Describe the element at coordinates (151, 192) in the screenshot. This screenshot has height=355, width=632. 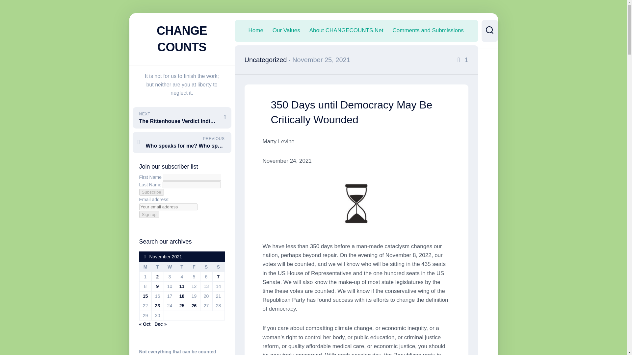
I see `Our Values` at that location.